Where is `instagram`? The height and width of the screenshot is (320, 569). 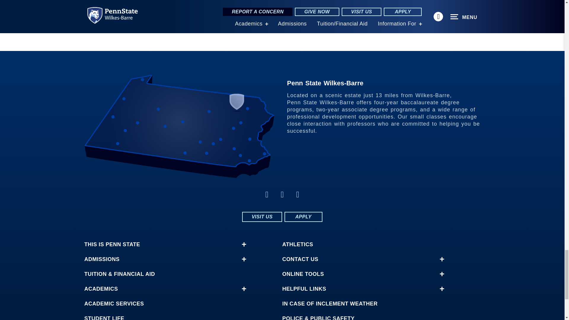
instagram is located at coordinates (266, 194).